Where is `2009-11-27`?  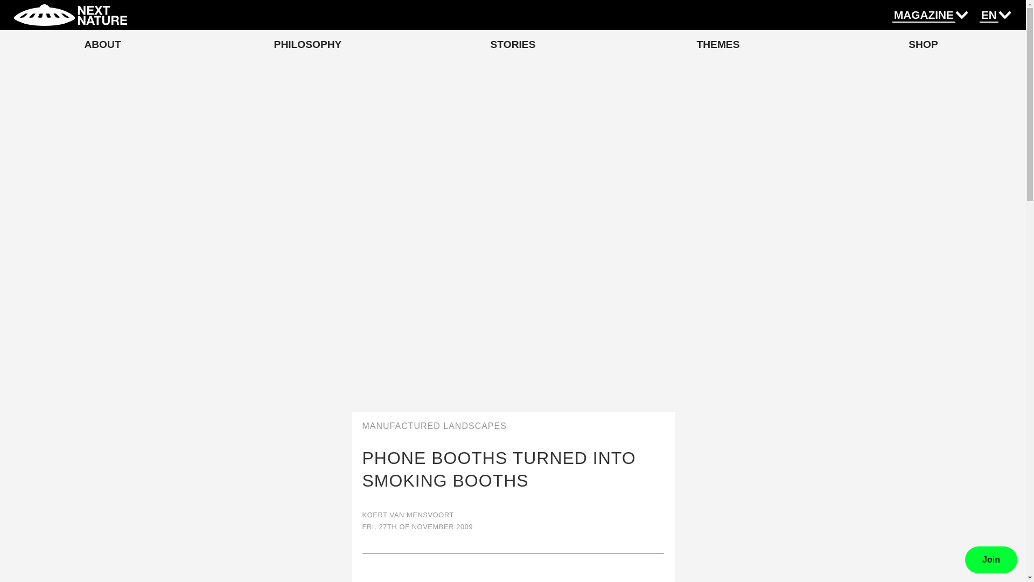 2009-11-27 is located at coordinates (513, 526).